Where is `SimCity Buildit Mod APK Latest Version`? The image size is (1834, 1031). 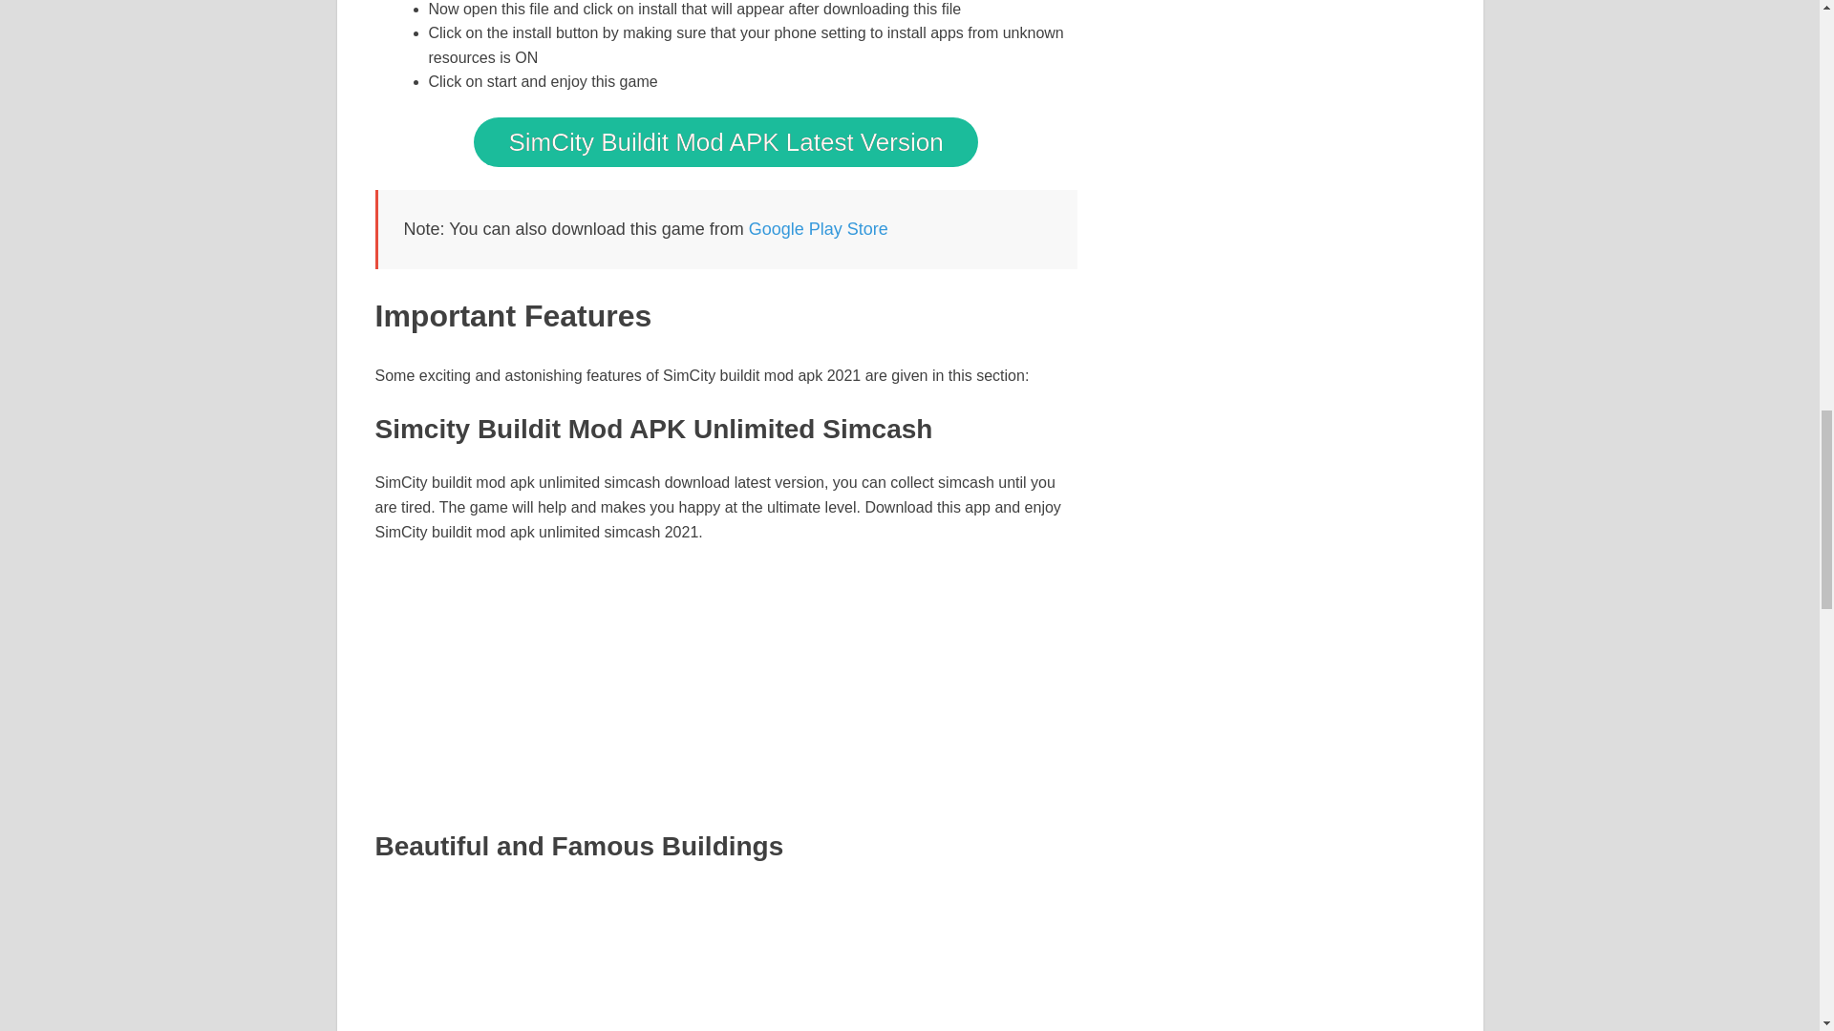 SimCity Buildit Mod APK Latest Version is located at coordinates (725, 141).